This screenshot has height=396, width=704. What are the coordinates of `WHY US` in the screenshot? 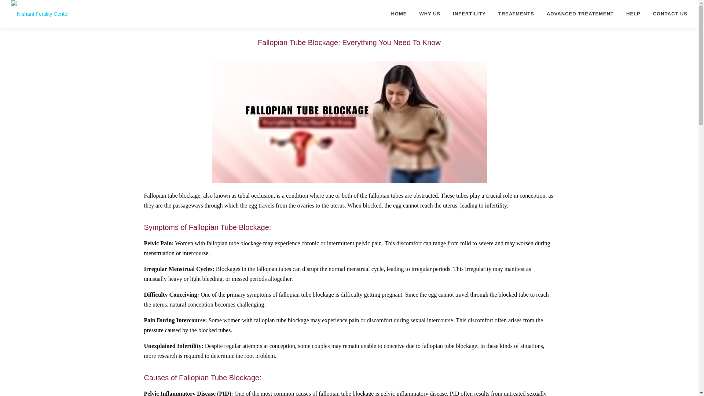 It's located at (430, 14).